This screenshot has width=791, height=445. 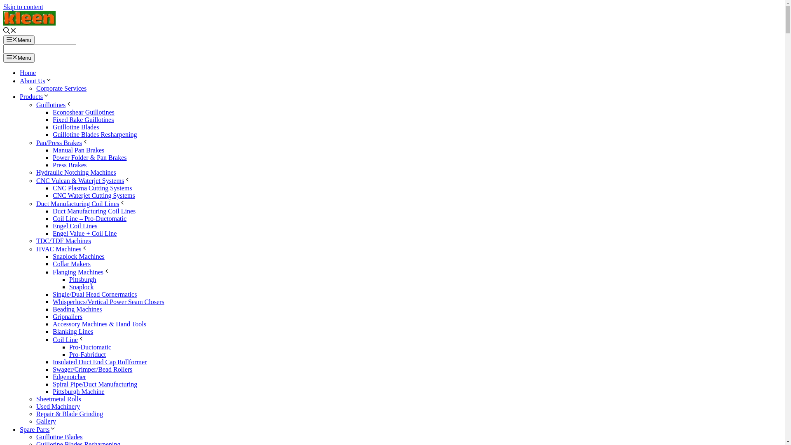 What do you see at coordinates (76, 172) in the screenshot?
I see `Hydraulic Notching Machines` at bounding box center [76, 172].